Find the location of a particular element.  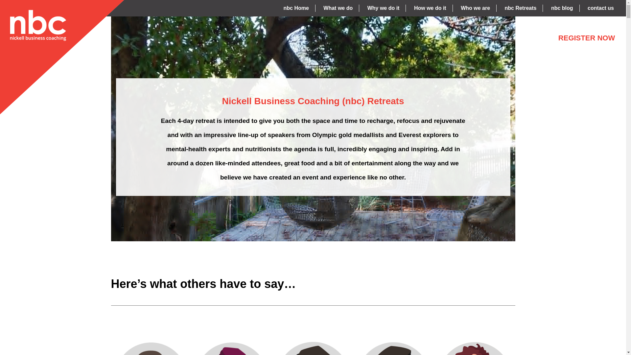

Skip to primary navigation is located at coordinates (0, 0).